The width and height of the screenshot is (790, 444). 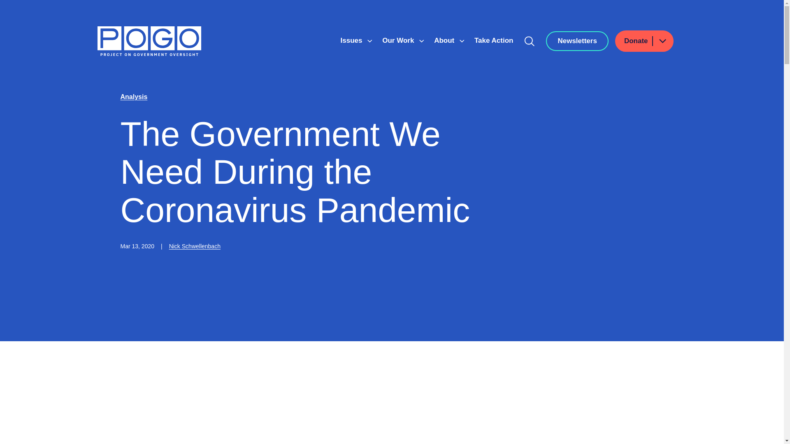 What do you see at coordinates (462, 41) in the screenshot?
I see `Show submenu for About` at bounding box center [462, 41].